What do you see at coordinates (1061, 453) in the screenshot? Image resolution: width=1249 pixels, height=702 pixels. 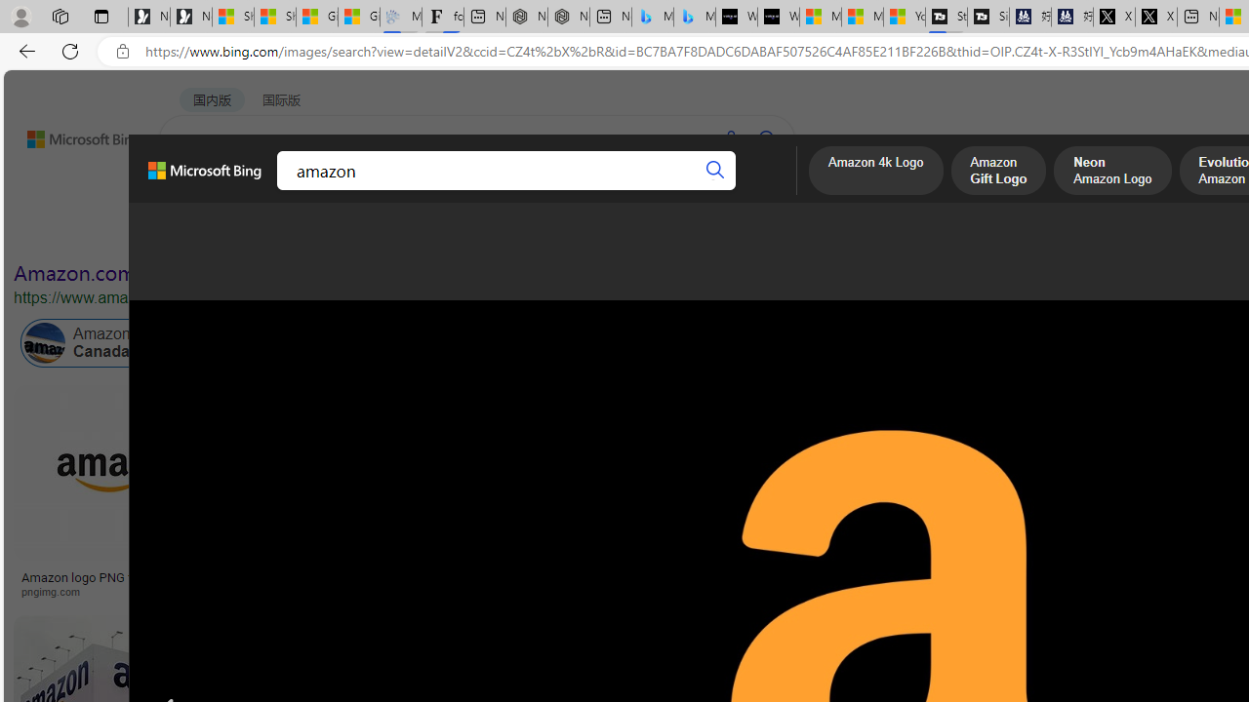 I see `Echo Dot 4th Gen` at bounding box center [1061, 453].